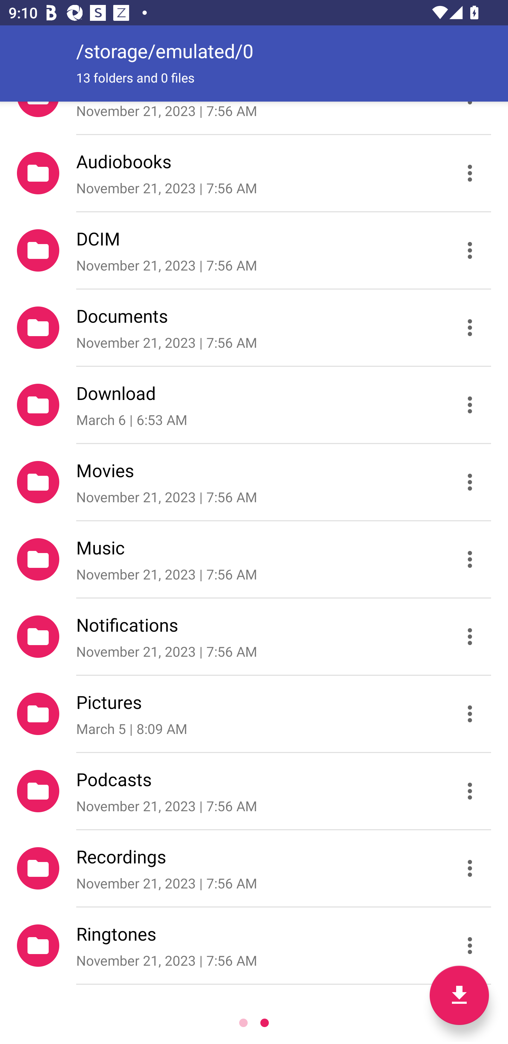 This screenshot has height=1044, width=508. What do you see at coordinates (254, 868) in the screenshot?
I see `Recordings November 21, 2023 | 7:56 AM` at bounding box center [254, 868].